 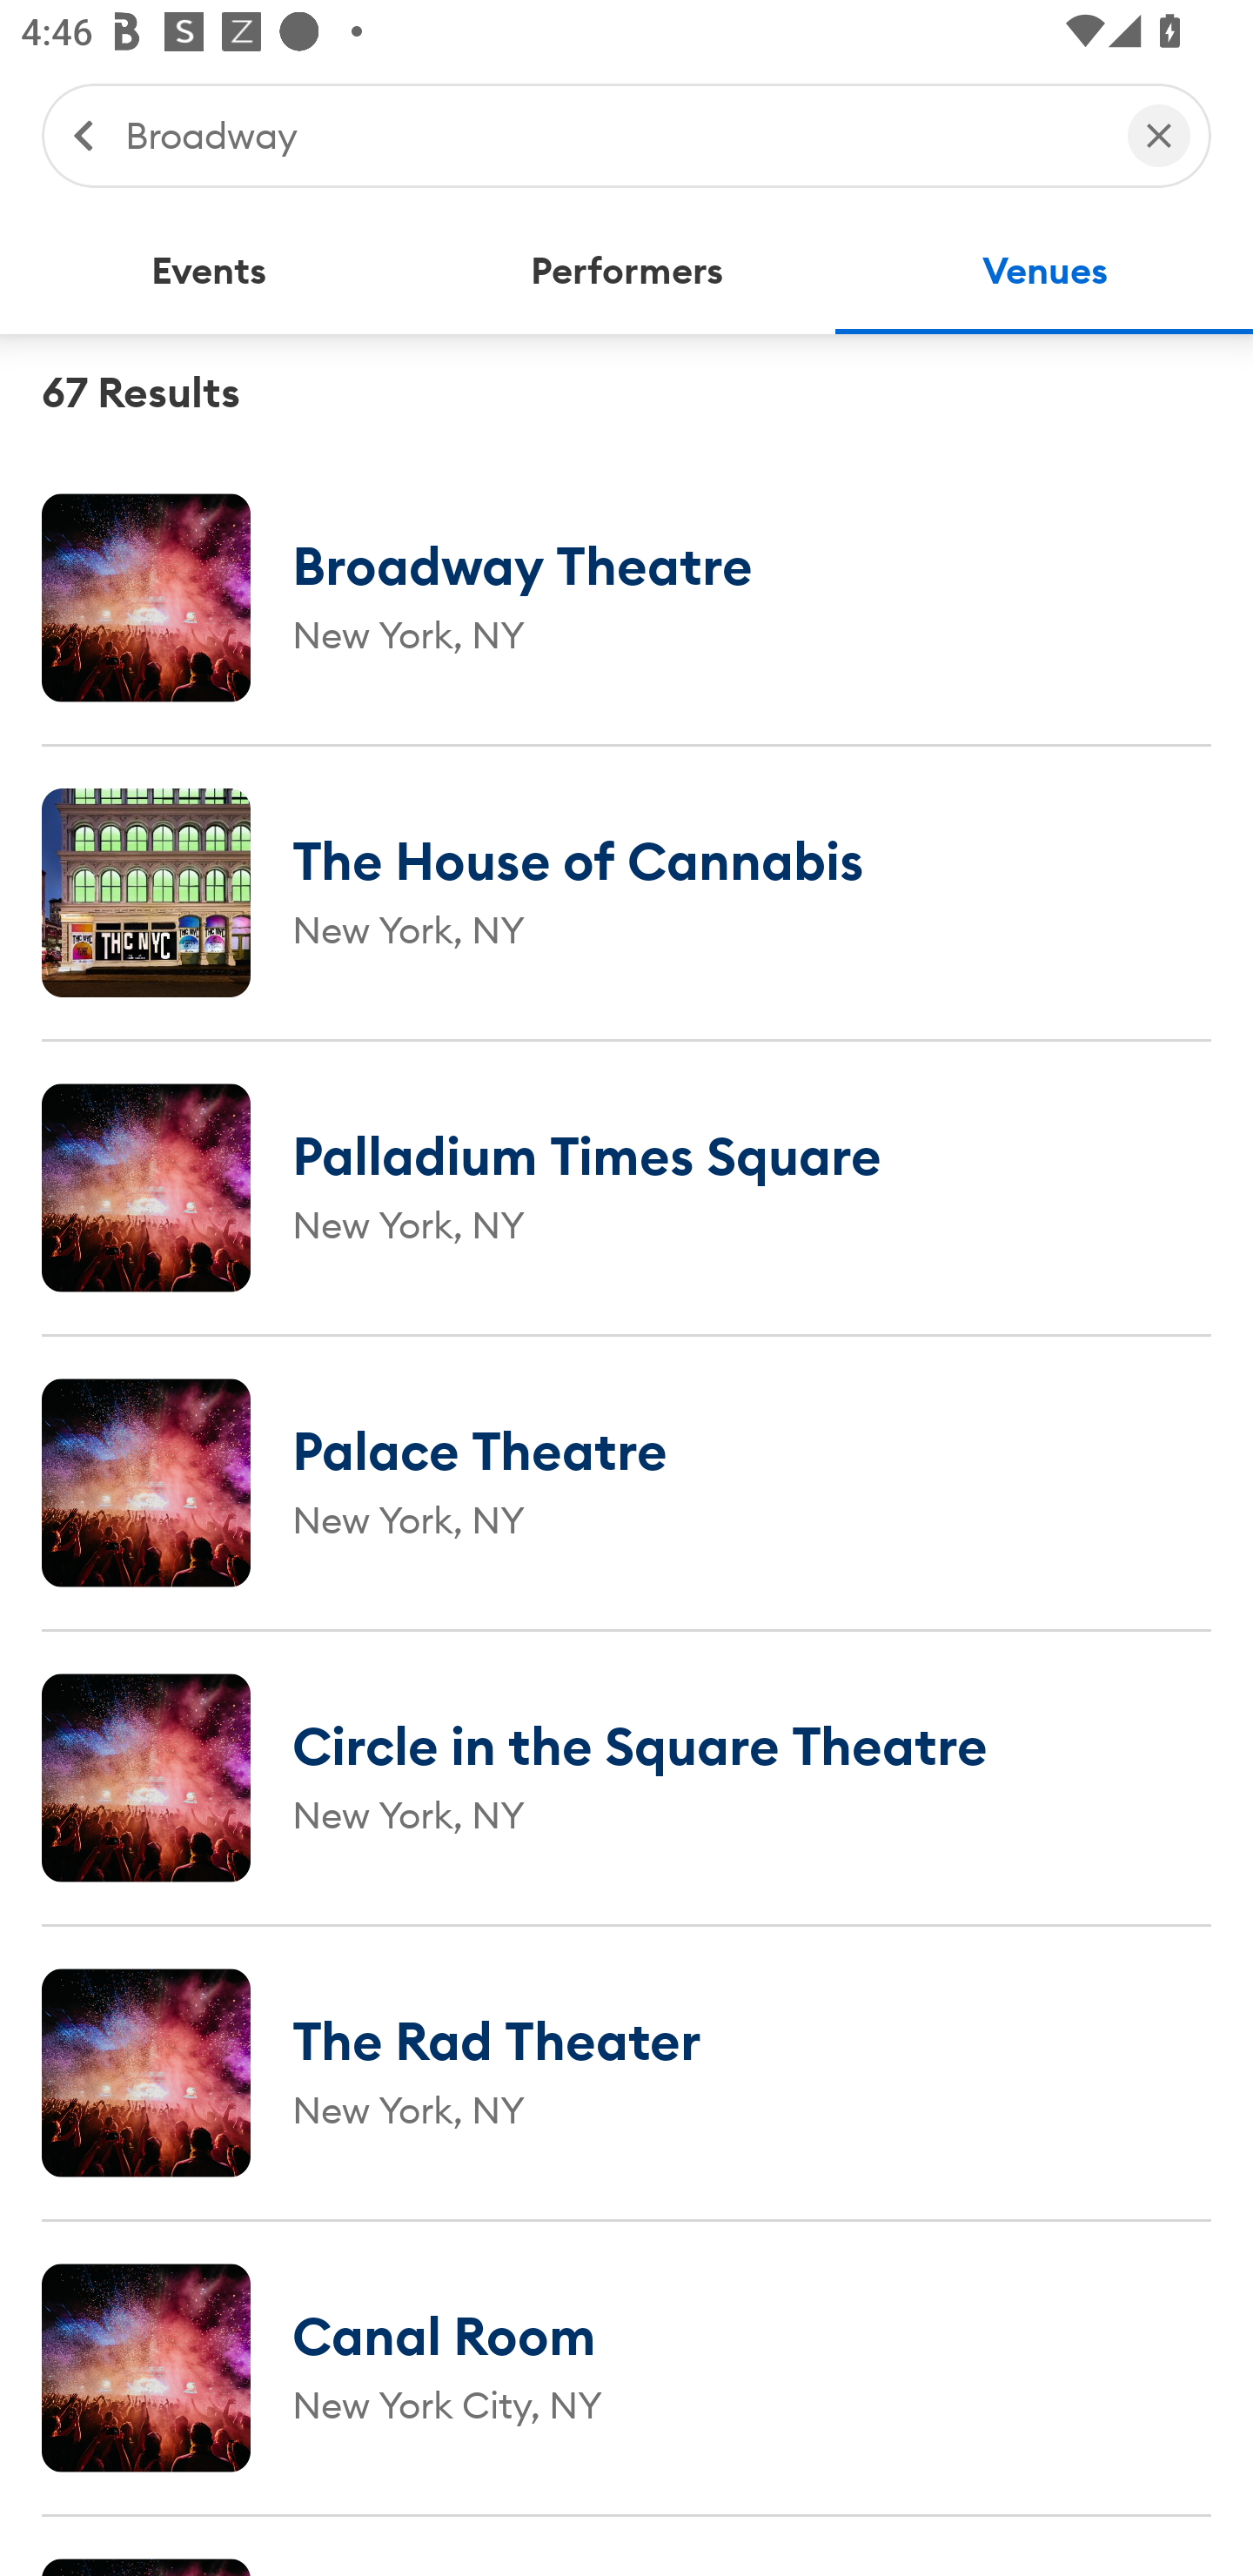 What do you see at coordinates (626, 2072) in the screenshot?
I see `The Rad Theater New York, NY` at bounding box center [626, 2072].